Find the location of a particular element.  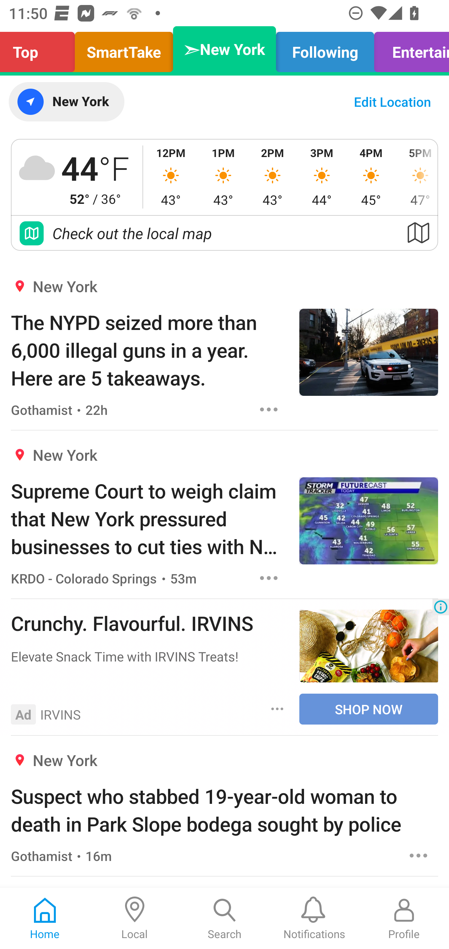

Options is located at coordinates (269, 578).